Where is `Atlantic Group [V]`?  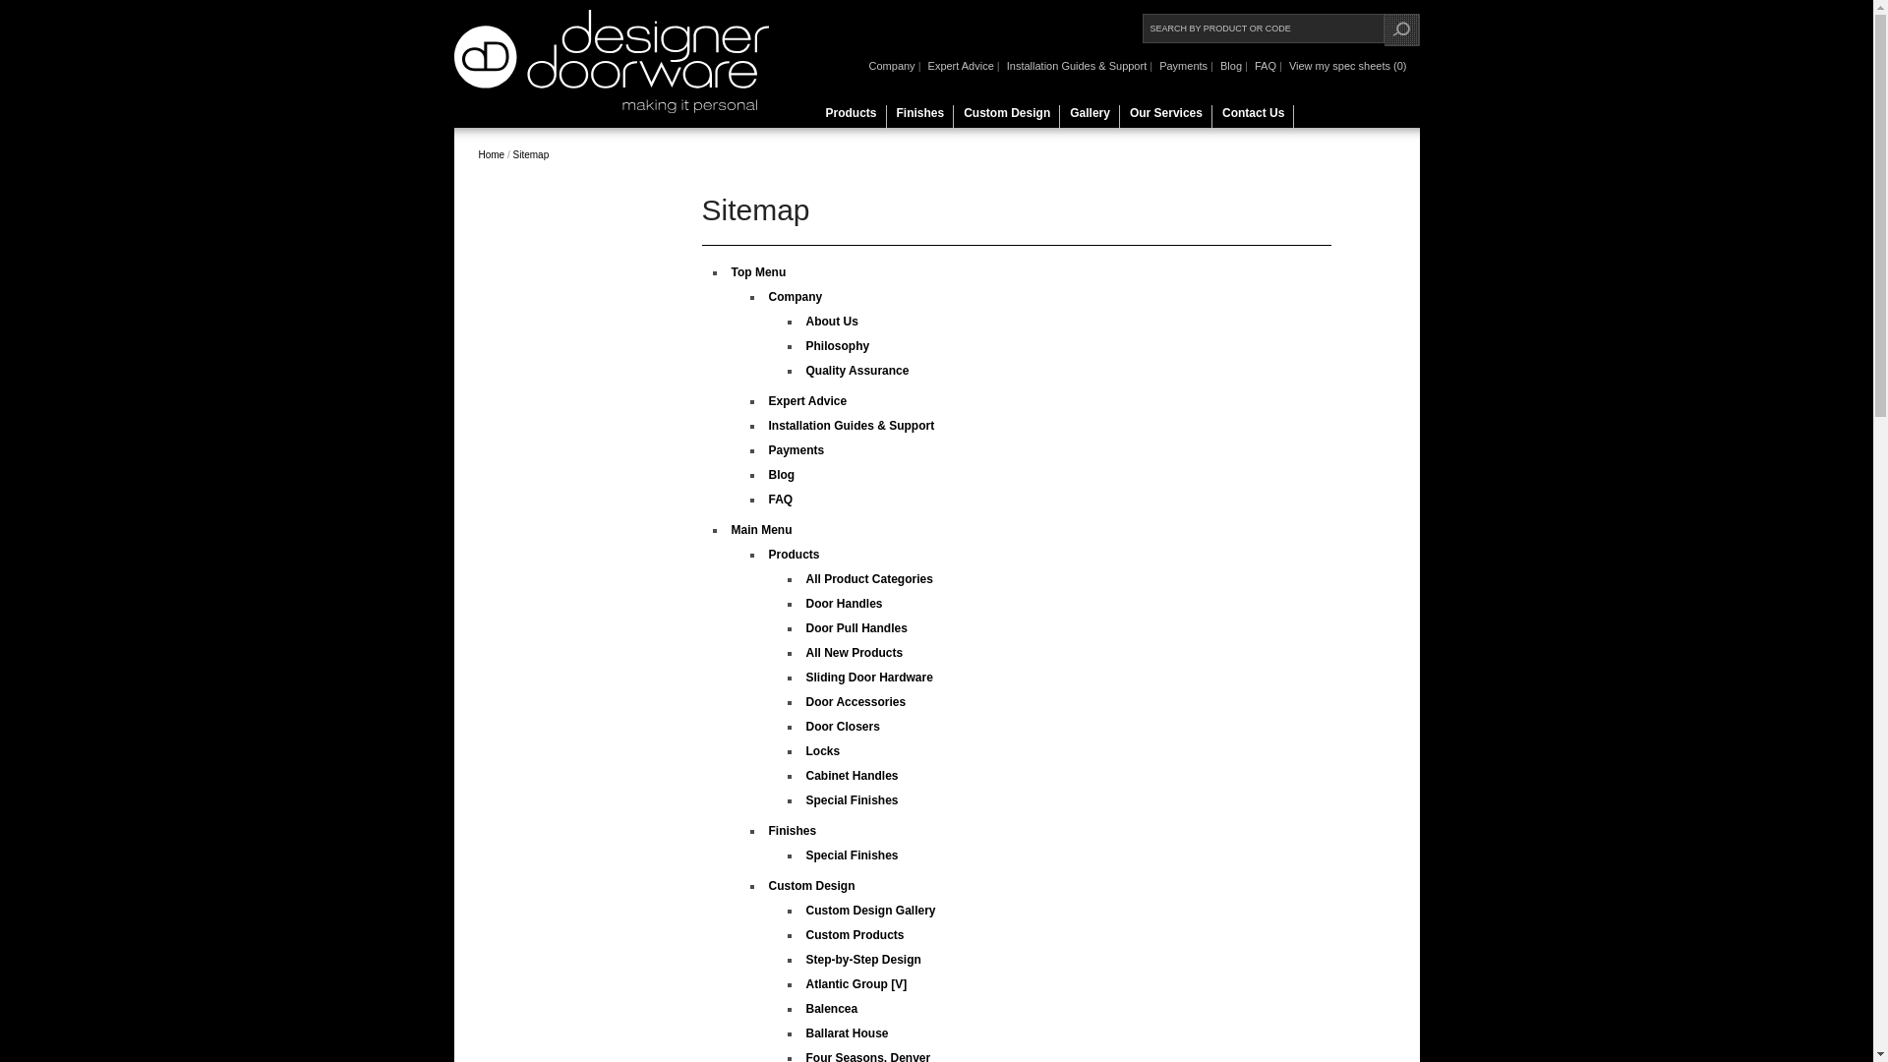
Atlantic Group [V] is located at coordinates (857, 984).